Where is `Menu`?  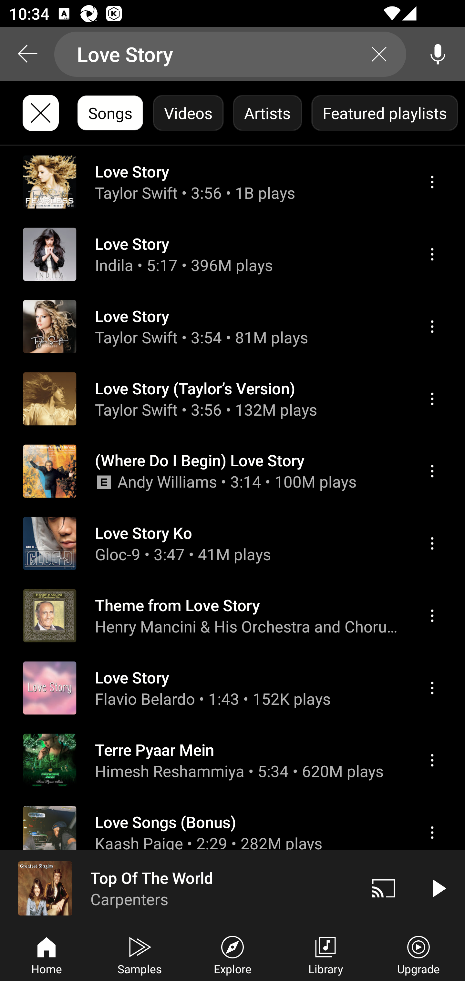
Menu is located at coordinates (432, 254).